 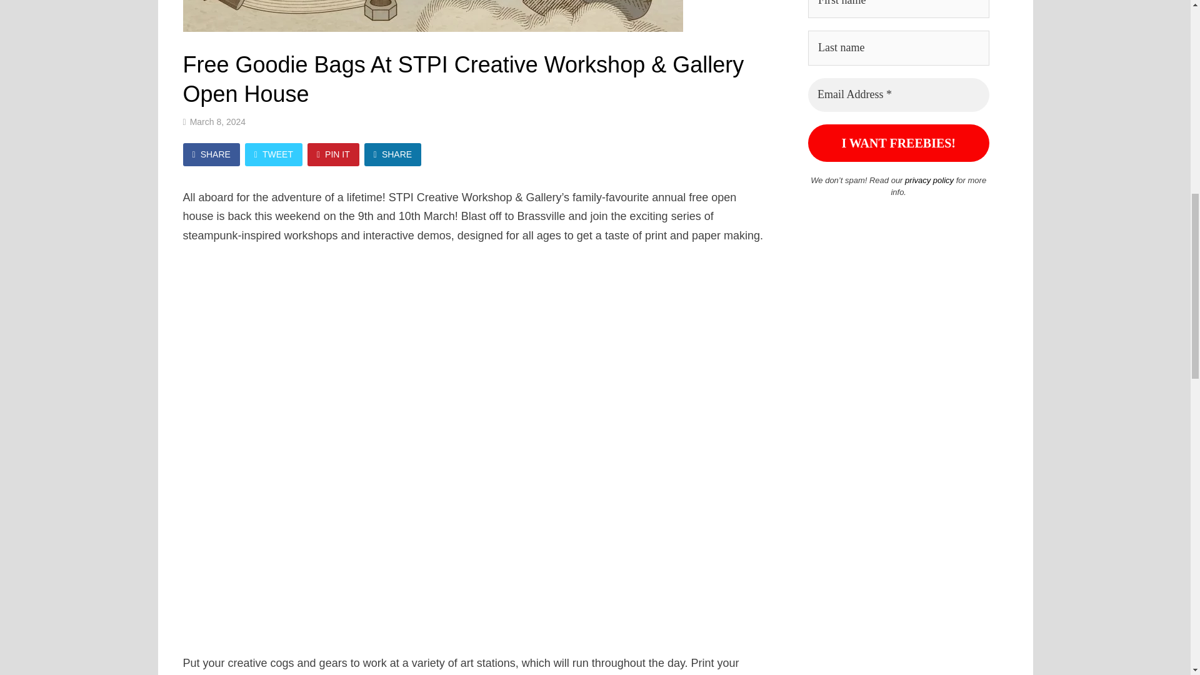 I want to click on First name, so click(x=898, y=9).